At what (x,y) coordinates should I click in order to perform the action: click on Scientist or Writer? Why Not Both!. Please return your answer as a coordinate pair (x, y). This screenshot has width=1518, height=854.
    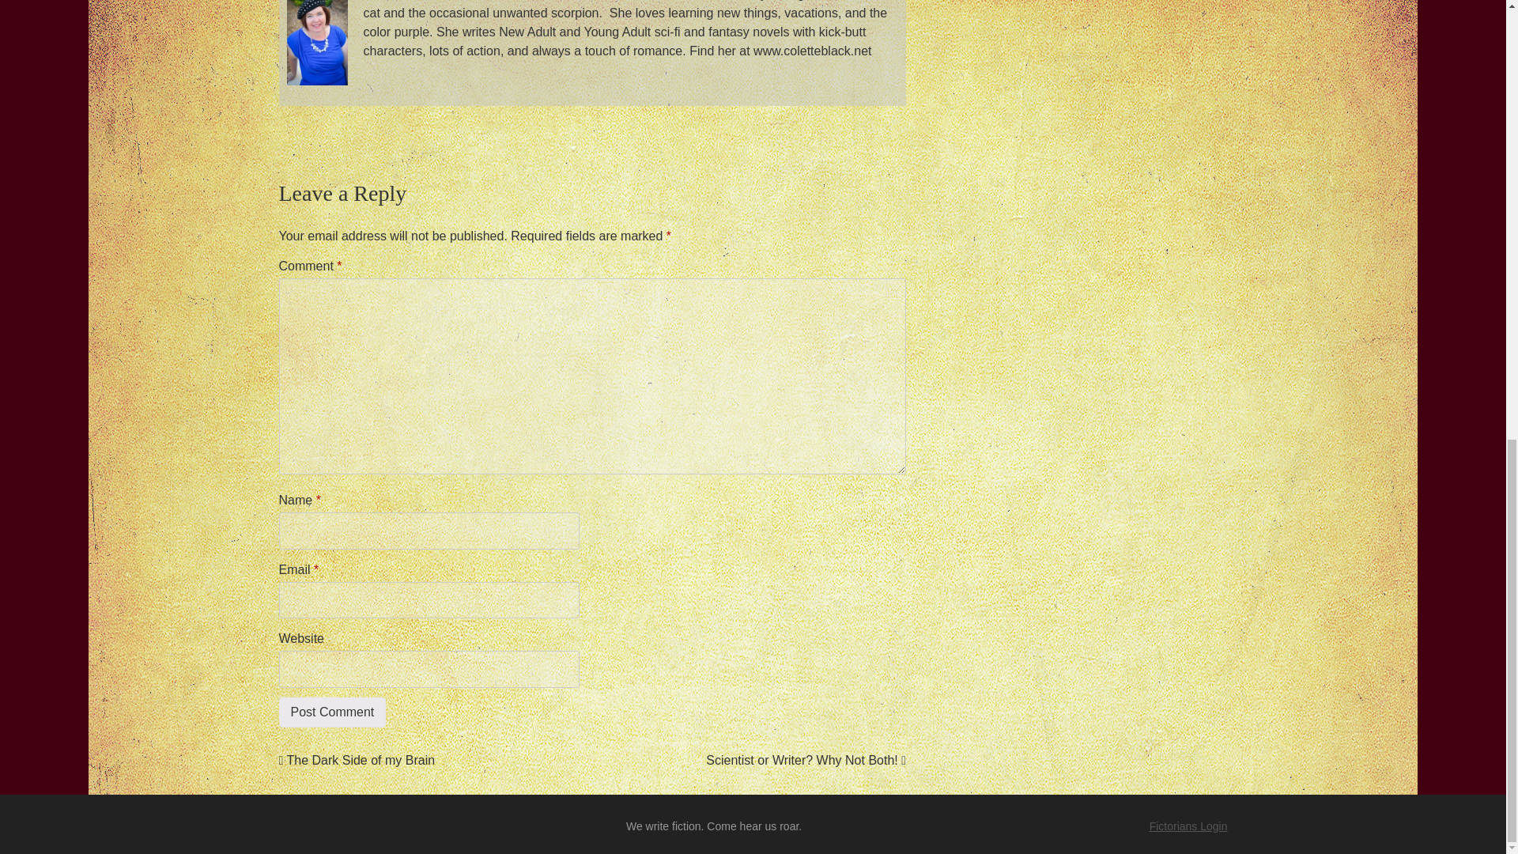
    Looking at the image, I should click on (806, 759).